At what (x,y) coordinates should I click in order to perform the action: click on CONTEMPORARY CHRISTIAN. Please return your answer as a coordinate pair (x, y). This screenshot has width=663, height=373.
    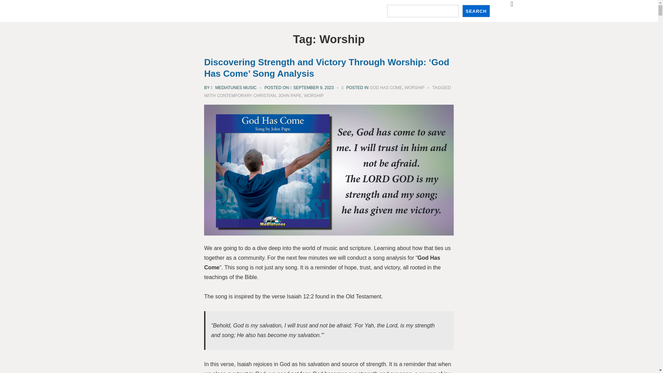
    Looking at the image, I should click on (246, 96).